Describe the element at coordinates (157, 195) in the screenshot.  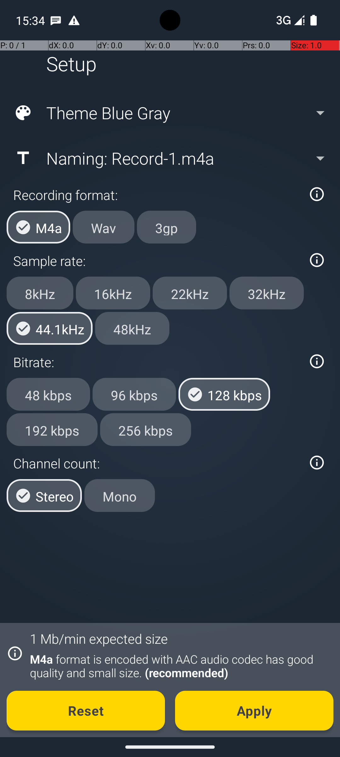
I see `Recording format:` at that location.